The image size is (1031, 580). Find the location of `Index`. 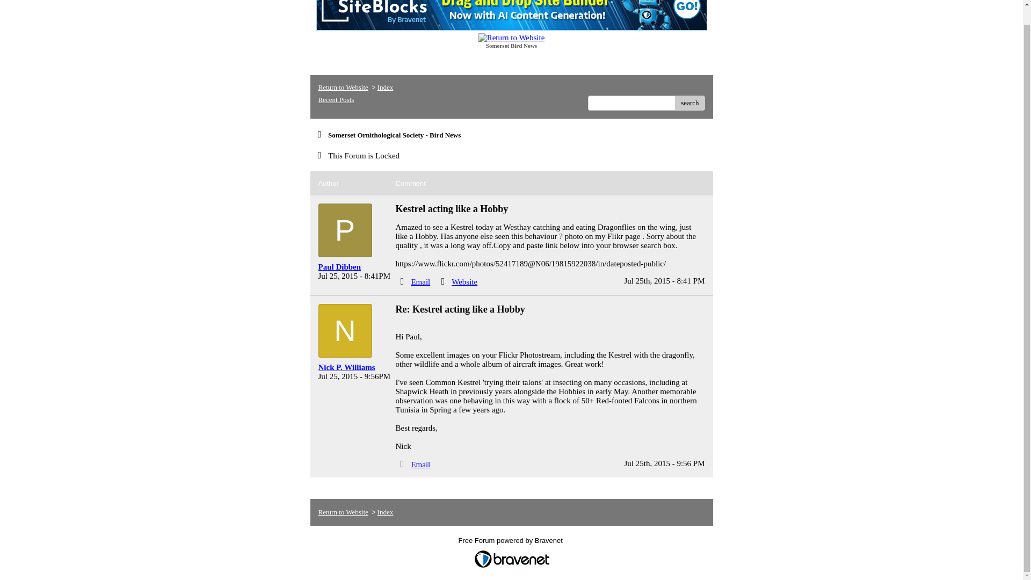

Index is located at coordinates (386, 87).